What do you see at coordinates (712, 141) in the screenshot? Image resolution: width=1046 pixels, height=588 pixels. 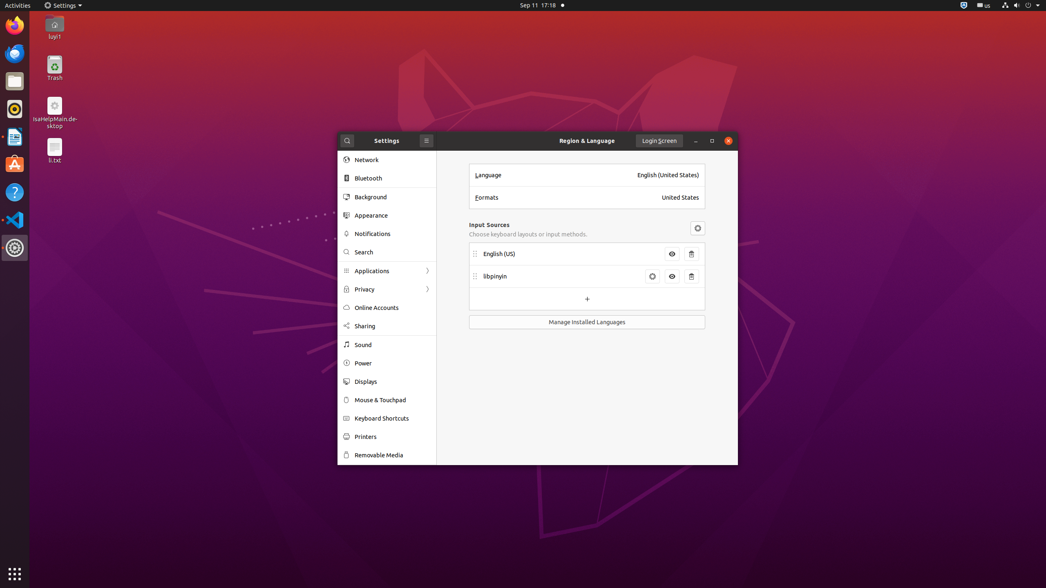 I see `Maximize` at bounding box center [712, 141].